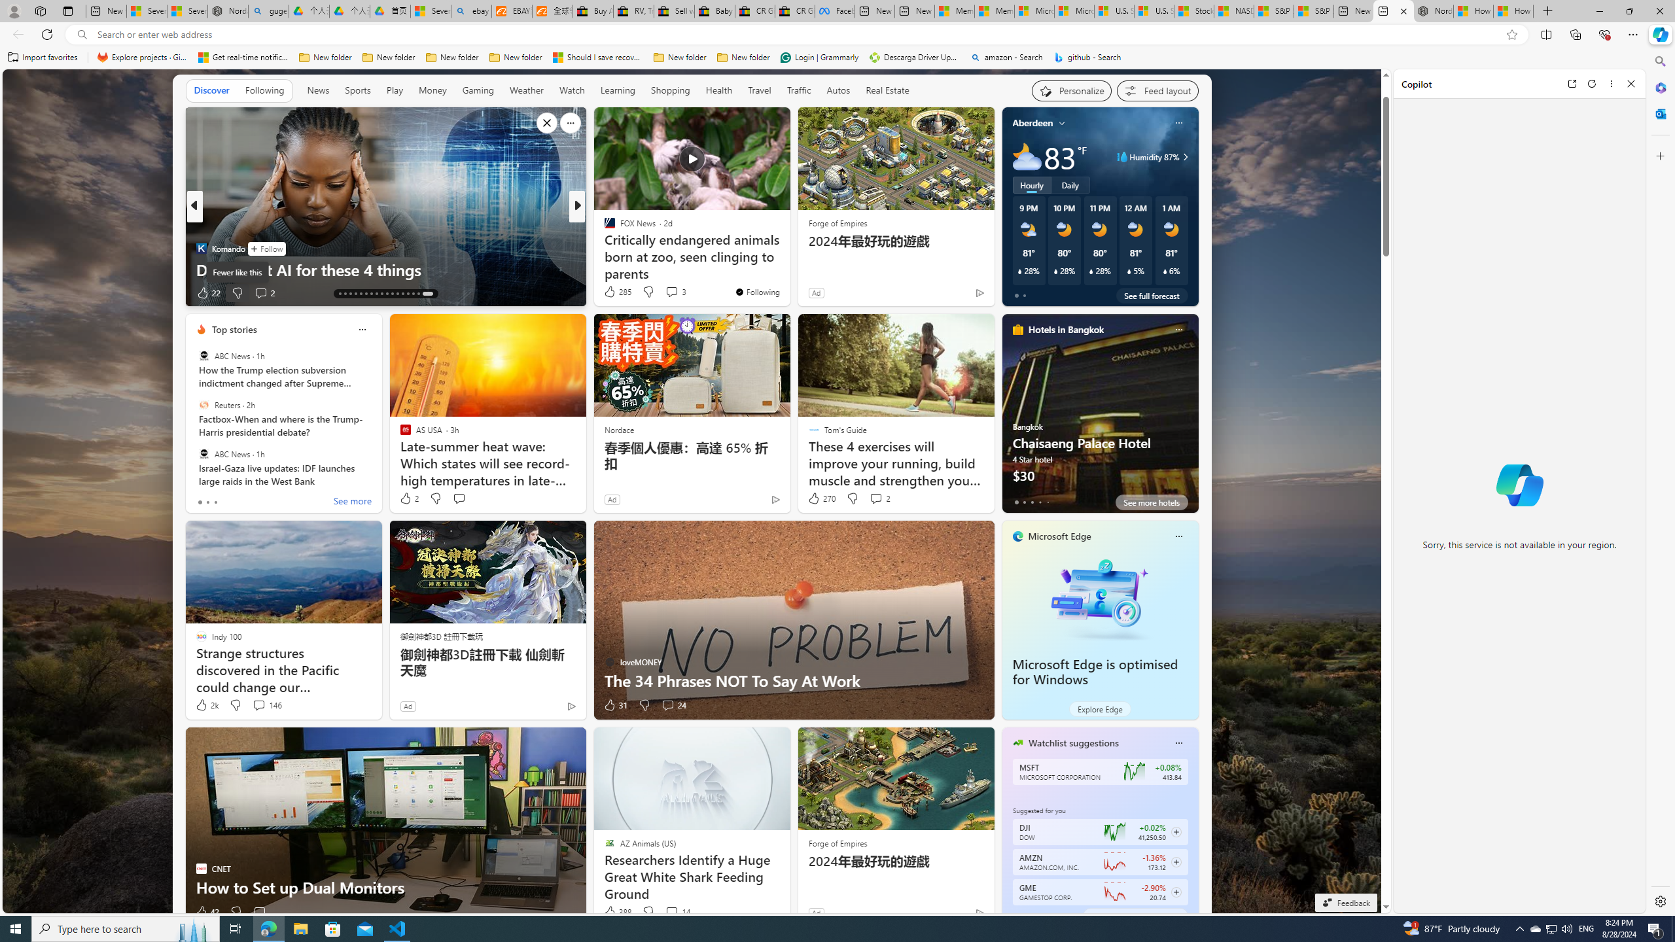 Image resolution: width=1675 pixels, height=942 pixels. What do you see at coordinates (478, 90) in the screenshot?
I see `Gaming` at bounding box center [478, 90].